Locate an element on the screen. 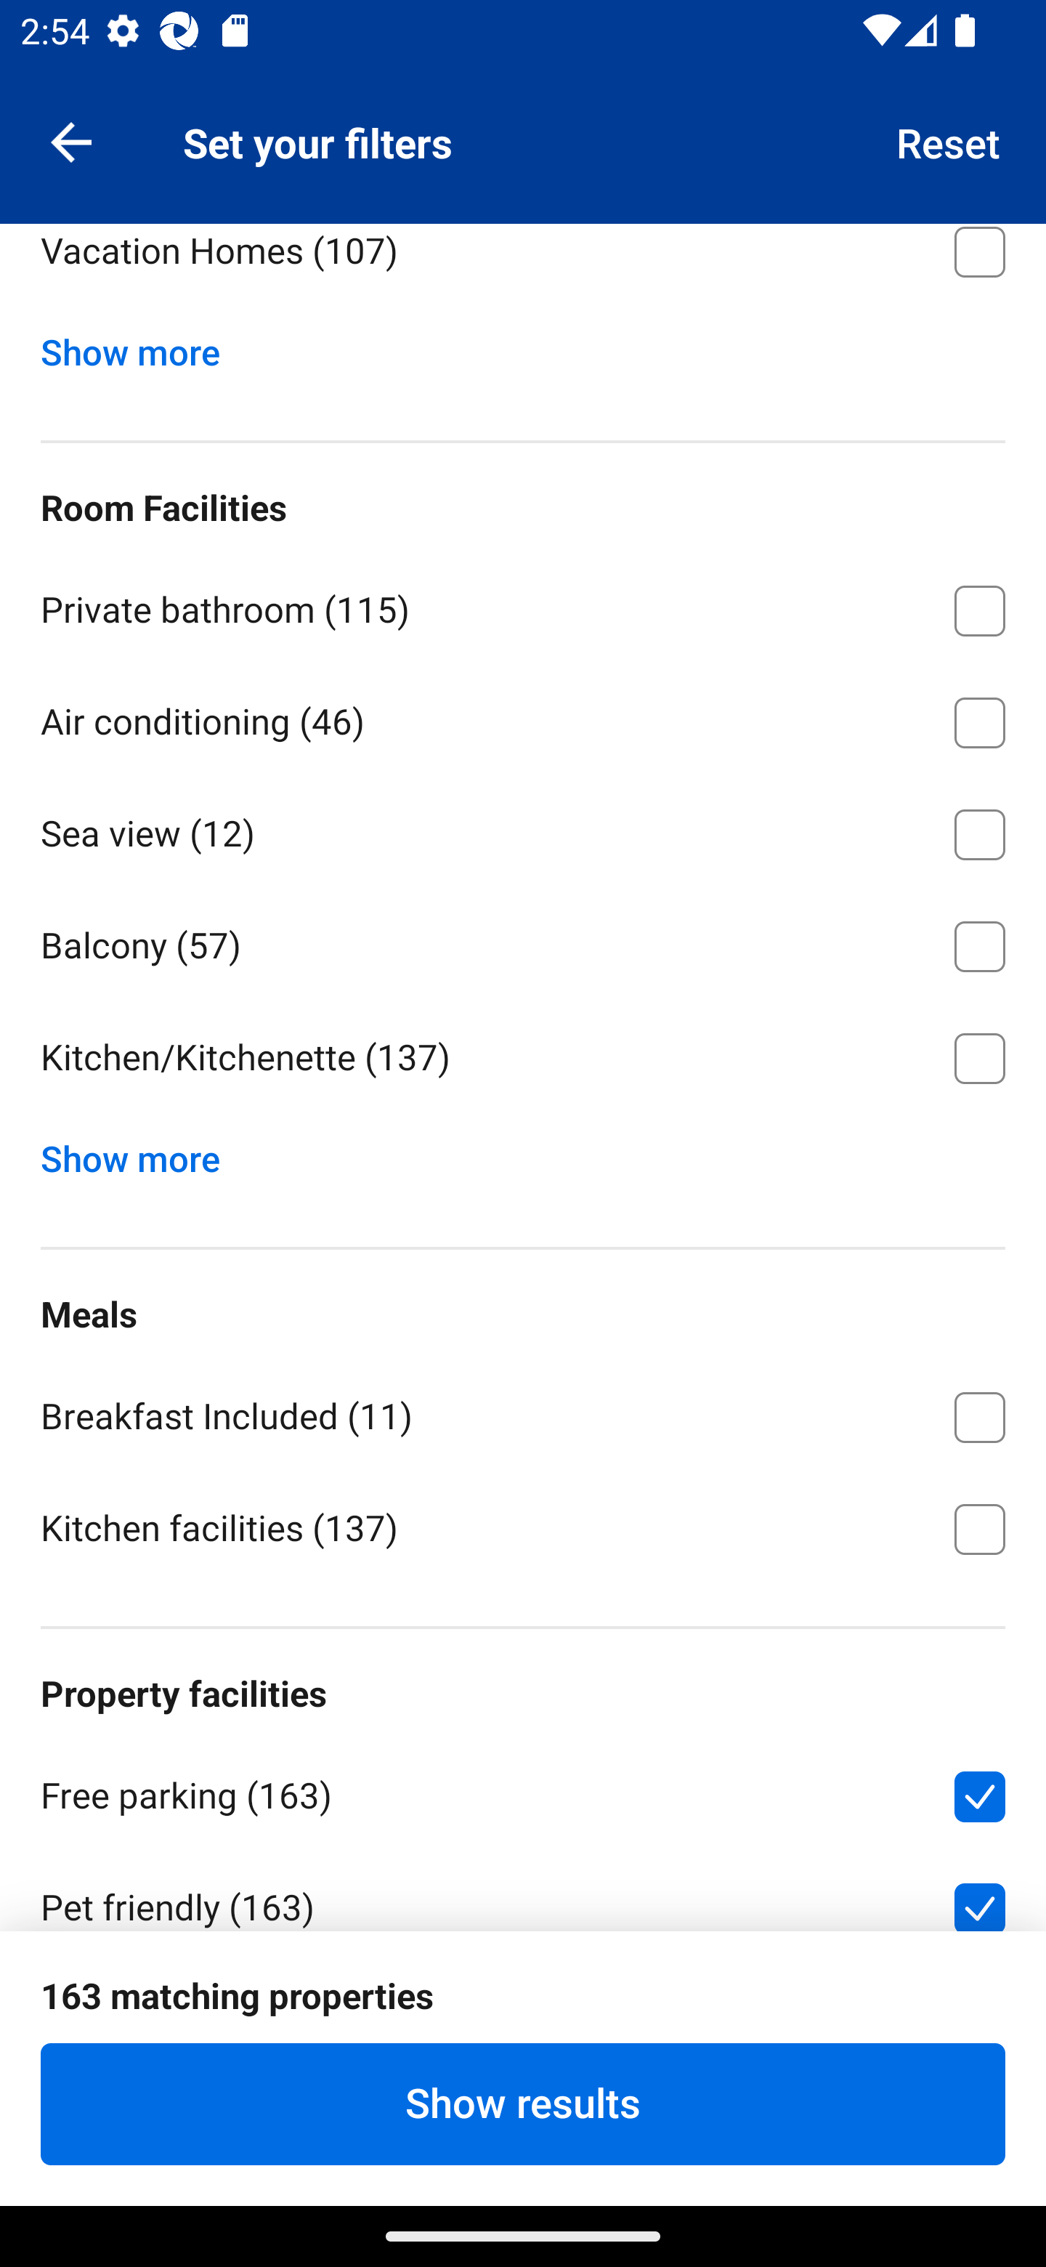 This screenshot has height=2267, width=1046. Apartments ⁦(9) is located at coordinates (523, 135).